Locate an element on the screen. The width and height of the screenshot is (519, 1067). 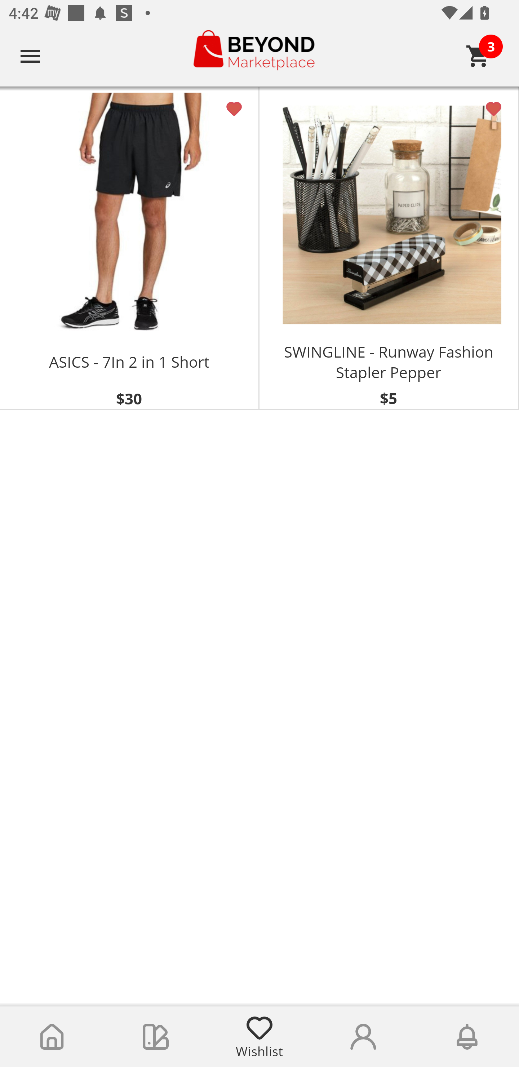
Account is located at coordinates (363, 1037).